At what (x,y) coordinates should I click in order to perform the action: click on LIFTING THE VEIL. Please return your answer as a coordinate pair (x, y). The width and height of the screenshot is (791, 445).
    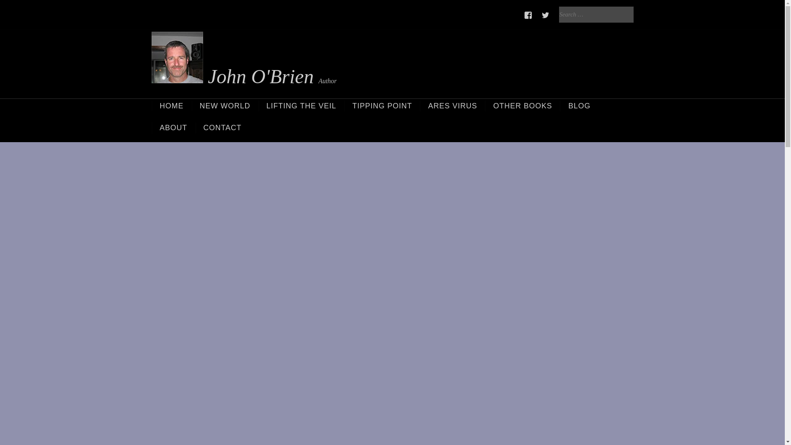
    Looking at the image, I should click on (301, 106).